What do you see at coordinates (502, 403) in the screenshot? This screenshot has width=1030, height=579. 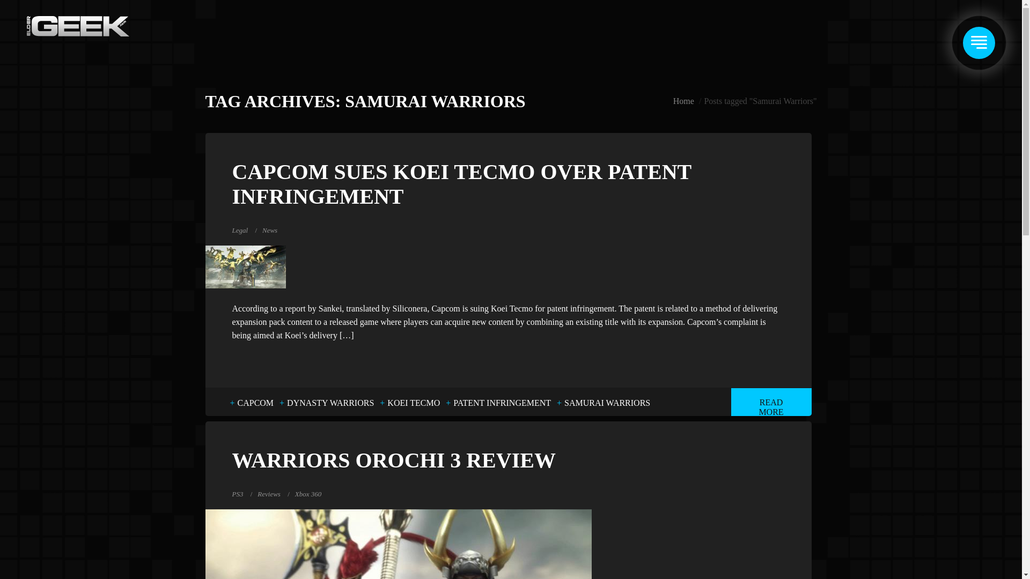 I see `PATENT INFRINGEMENT` at bounding box center [502, 403].